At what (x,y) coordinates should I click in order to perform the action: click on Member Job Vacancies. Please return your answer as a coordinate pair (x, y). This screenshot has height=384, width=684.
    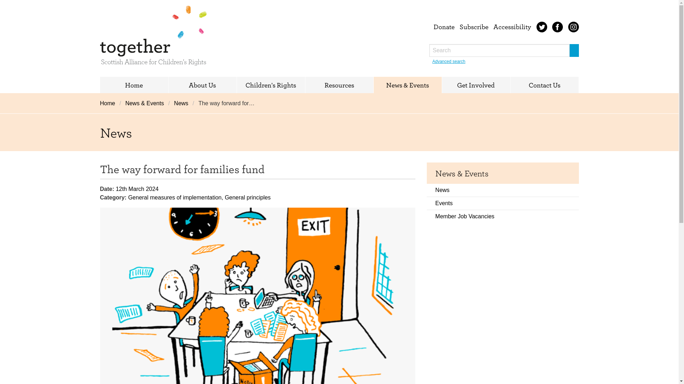
    Looking at the image, I should click on (503, 216).